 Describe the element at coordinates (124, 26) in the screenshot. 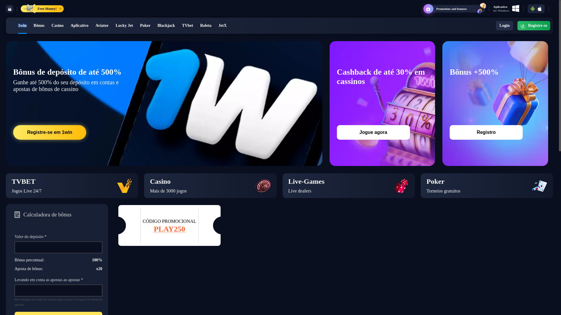

I see `Lucky Jet` at that location.